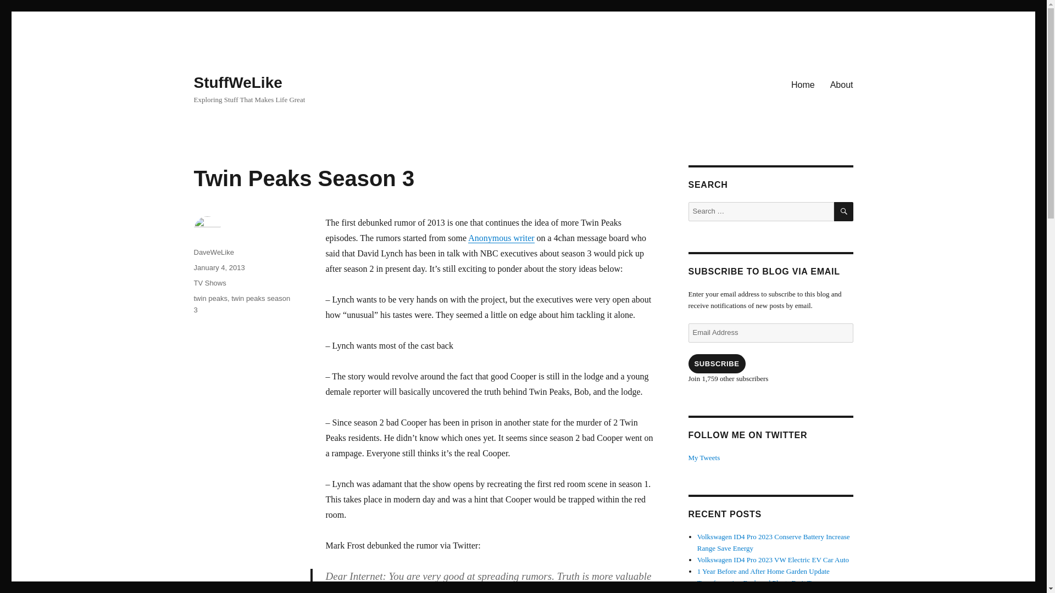 Image resolution: width=1055 pixels, height=593 pixels. What do you see at coordinates (546, 590) in the screenshot?
I see `mfrost11` at bounding box center [546, 590].